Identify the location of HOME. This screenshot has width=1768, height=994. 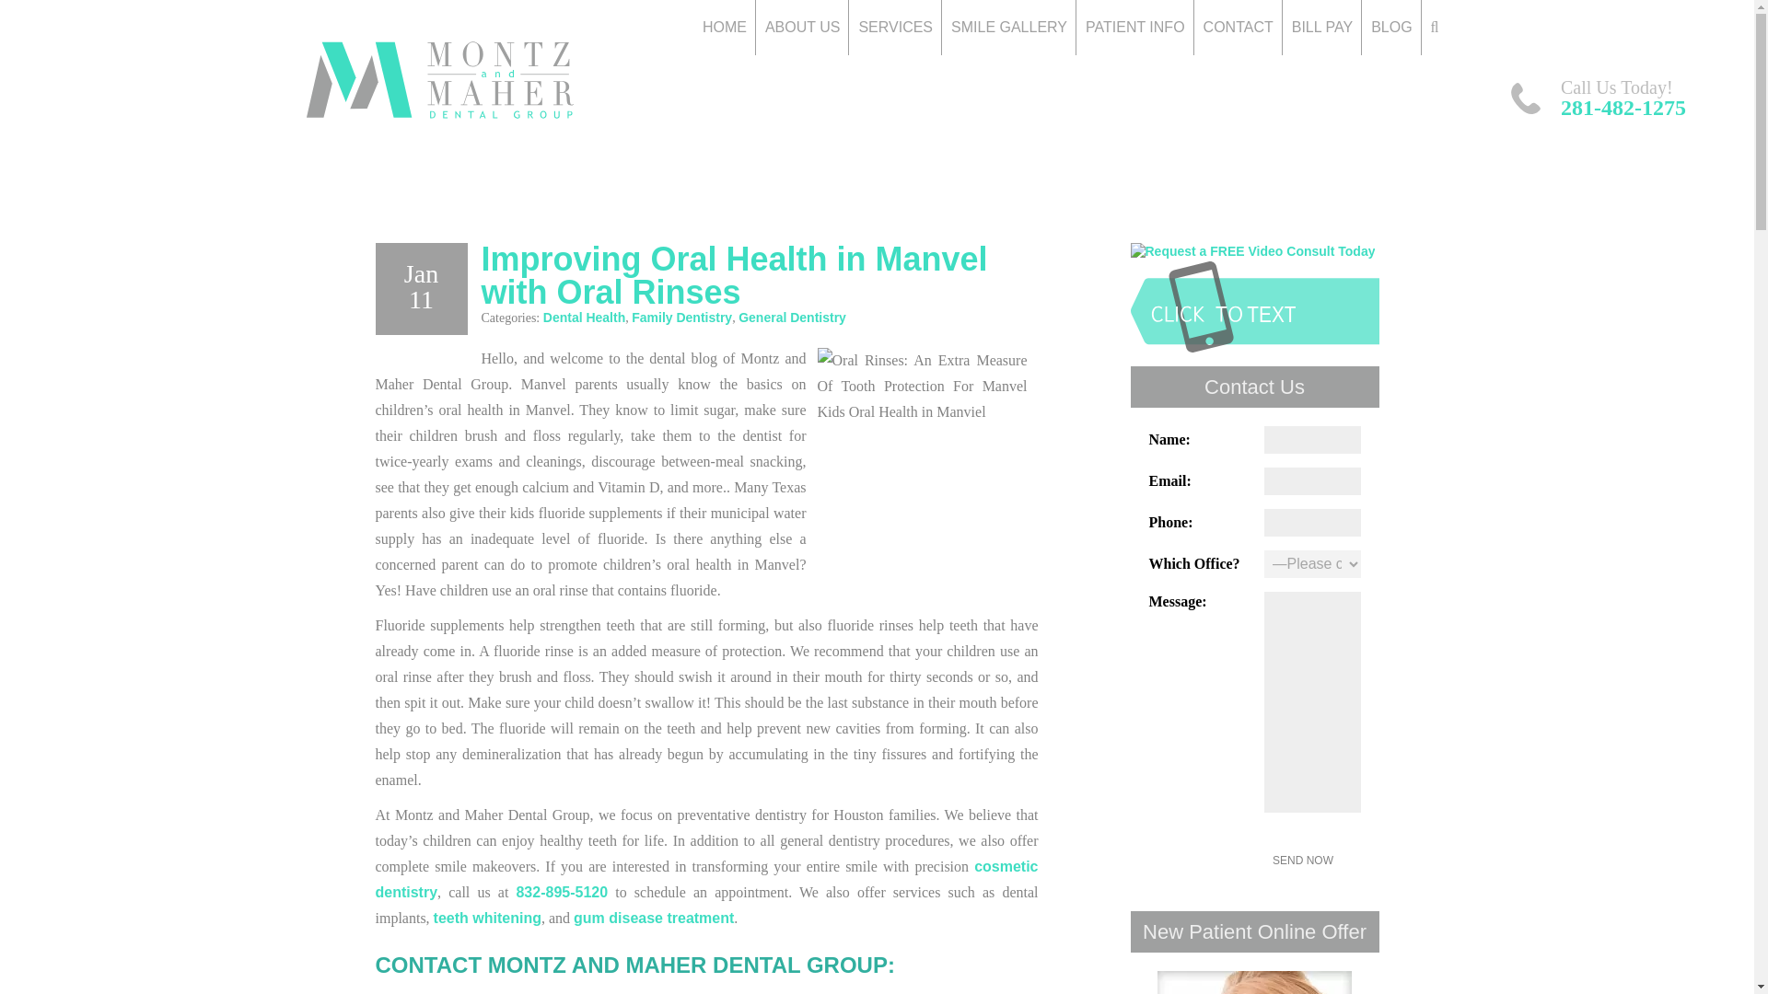
(724, 28).